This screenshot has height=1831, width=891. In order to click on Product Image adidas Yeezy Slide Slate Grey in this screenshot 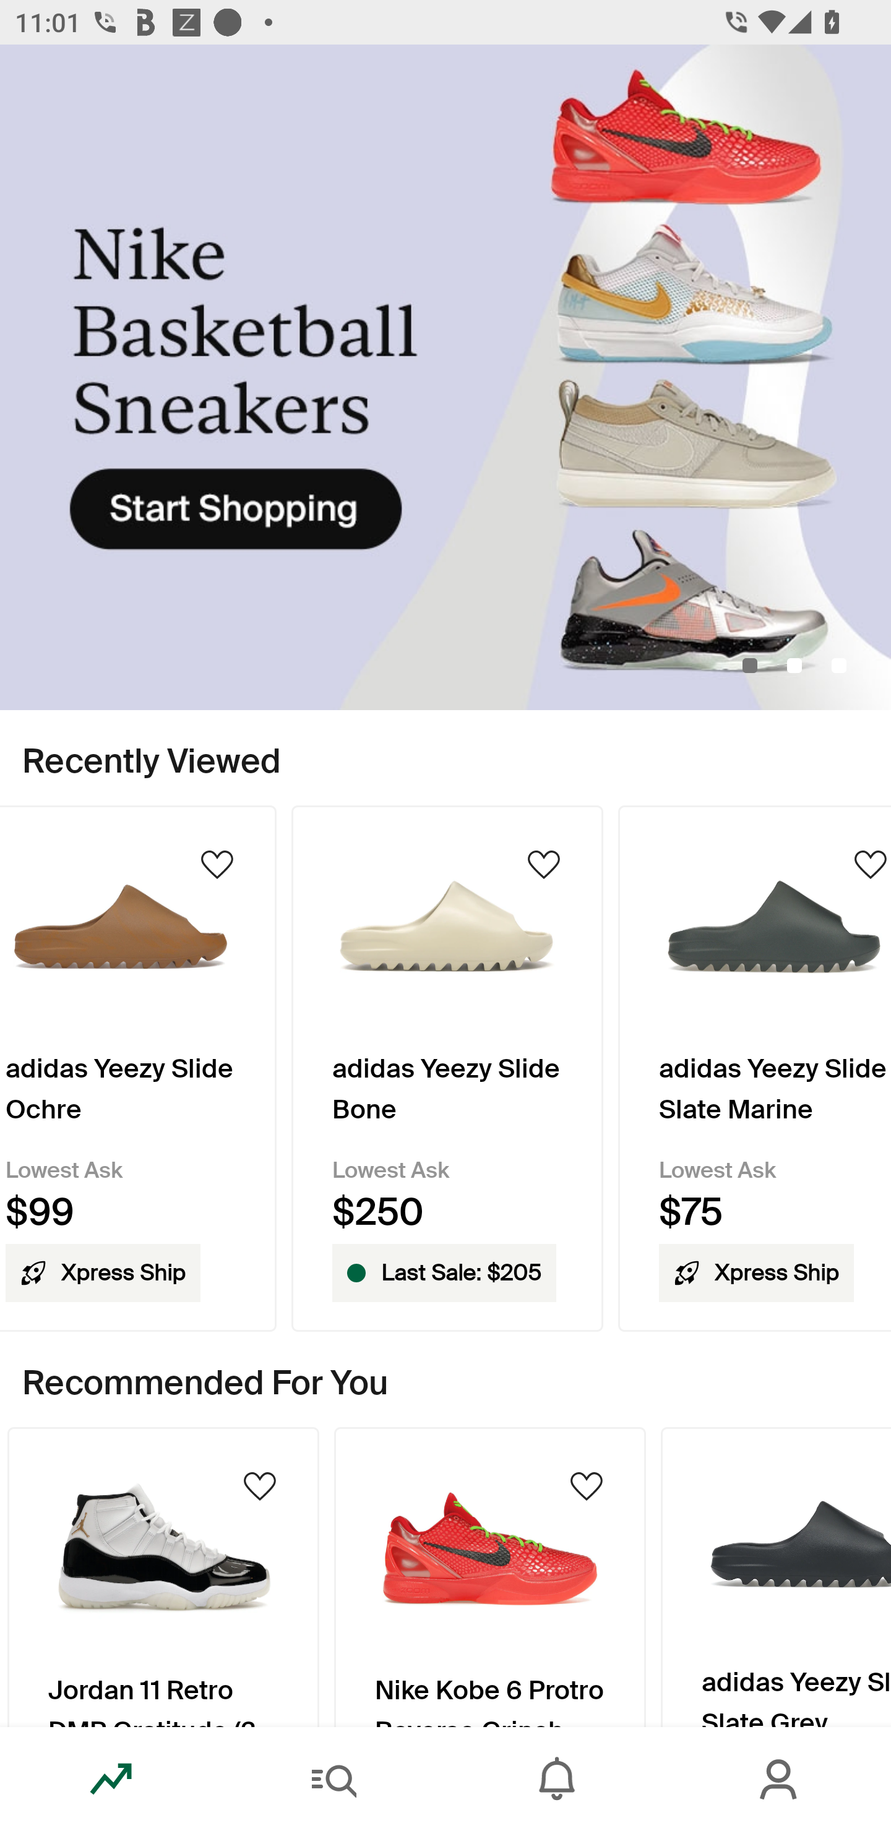, I will do `click(776, 1576)`.